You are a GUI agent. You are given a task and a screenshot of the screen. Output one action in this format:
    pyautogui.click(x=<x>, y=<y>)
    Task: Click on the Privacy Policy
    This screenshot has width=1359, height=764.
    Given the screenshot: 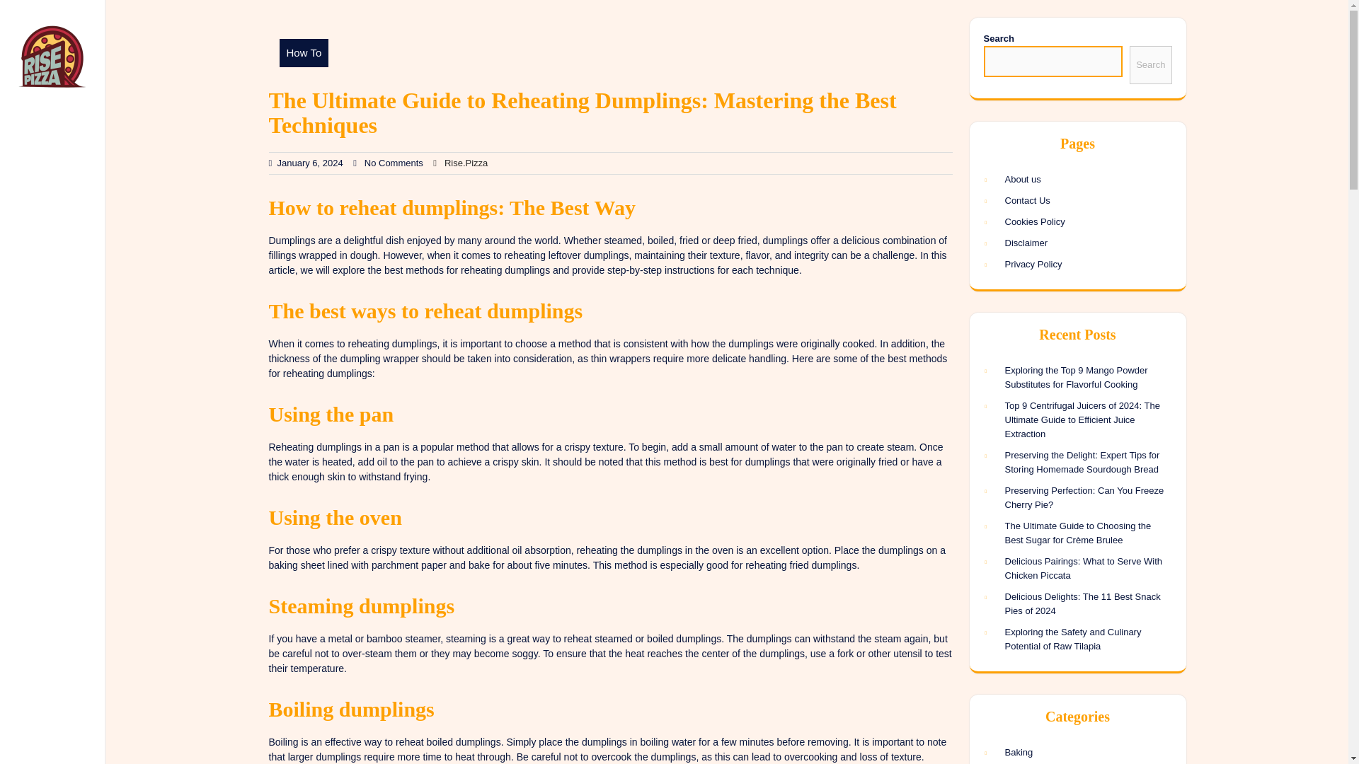 What is the action you would take?
    pyautogui.click(x=1033, y=265)
    